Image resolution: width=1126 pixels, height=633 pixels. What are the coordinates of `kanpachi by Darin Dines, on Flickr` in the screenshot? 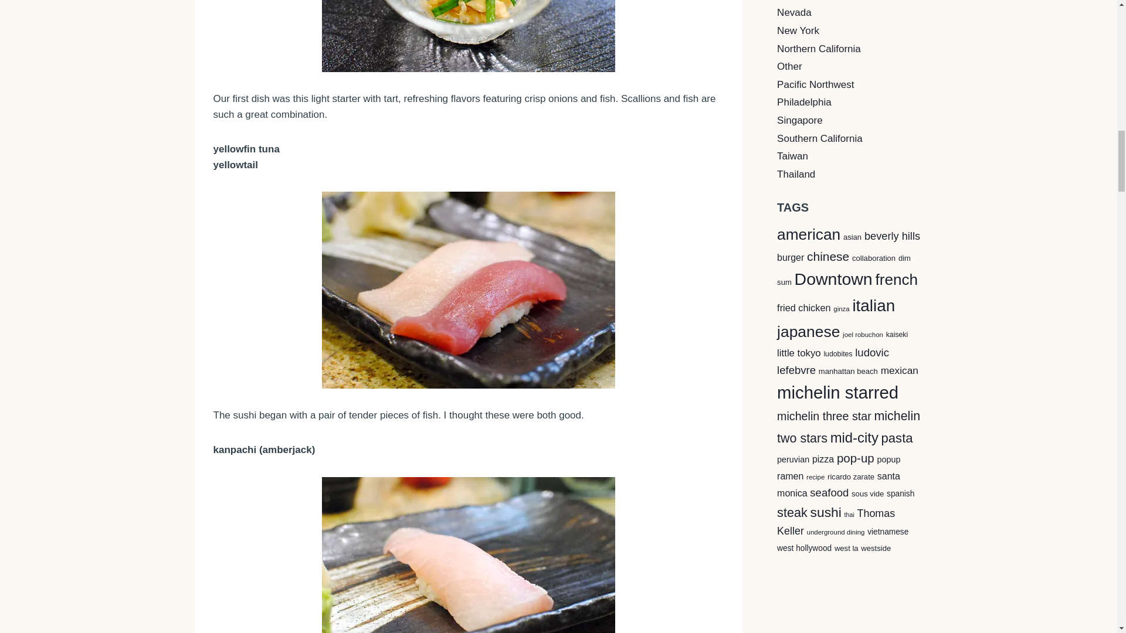 It's located at (469, 555).